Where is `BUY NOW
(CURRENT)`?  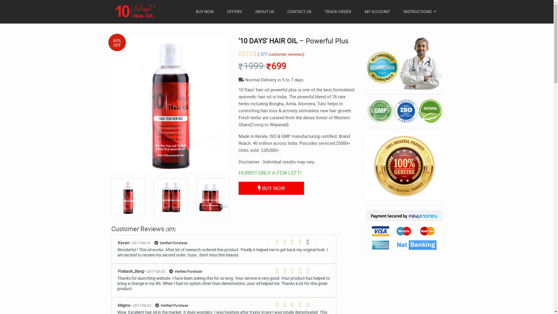
BUY NOW
(CURRENT) is located at coordinates (205, 12).